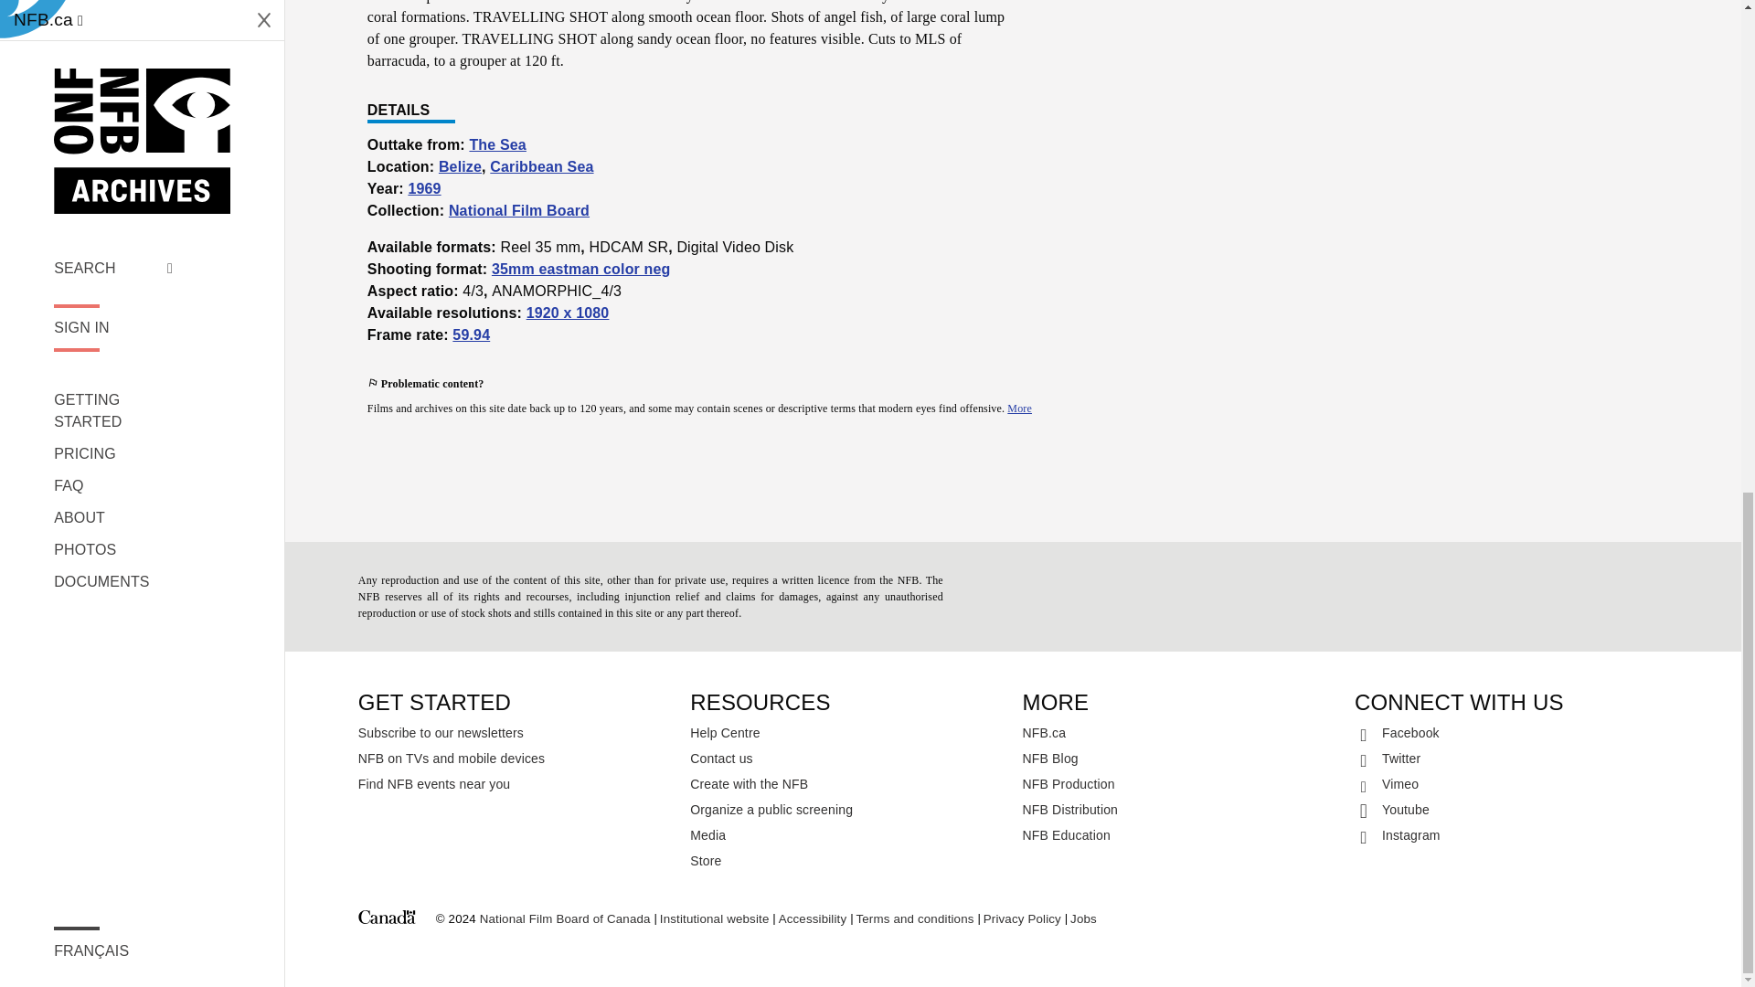  I want to click on 35mm eastman color neg, so click(580, 269).